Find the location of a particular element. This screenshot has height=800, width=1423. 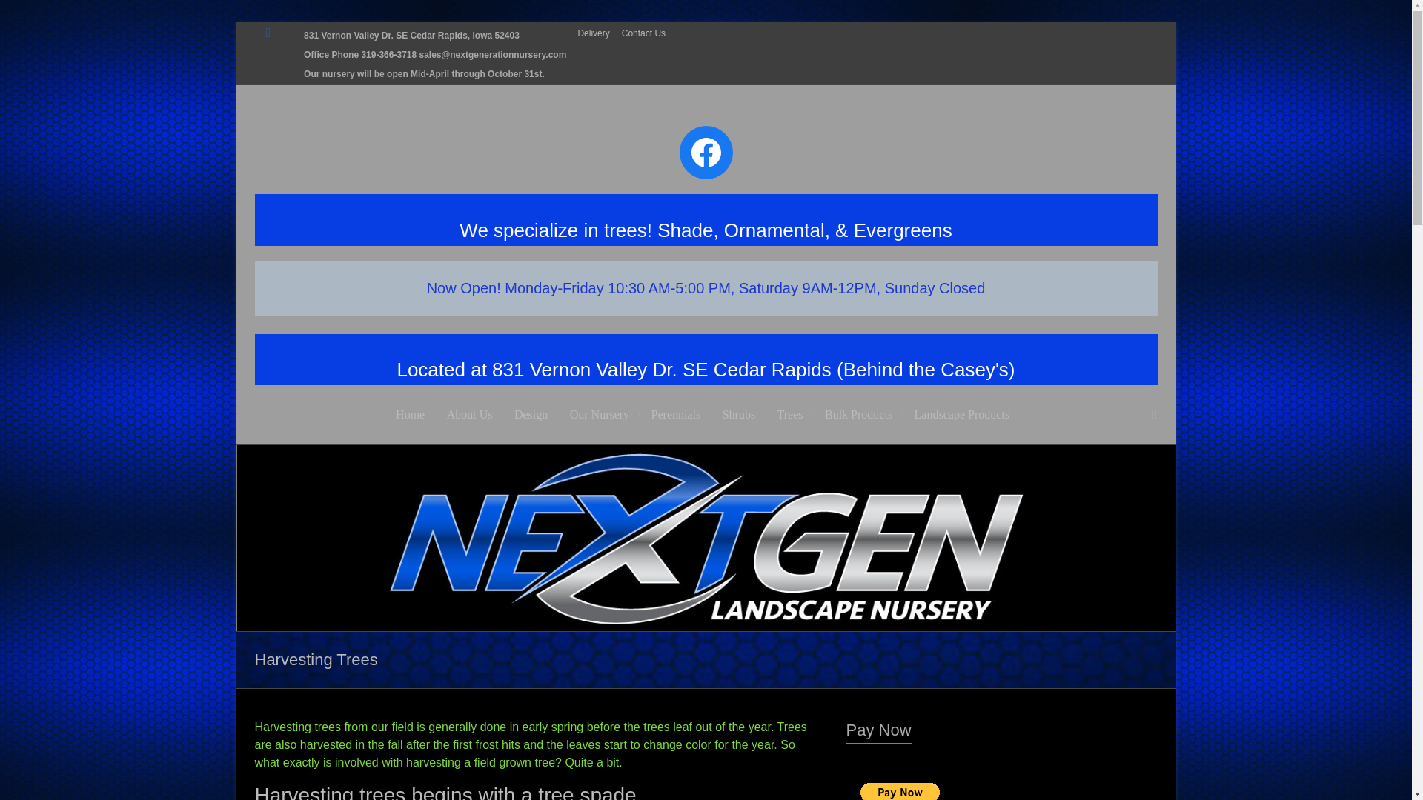

Our Nursery is located at coordinates (599, 415).